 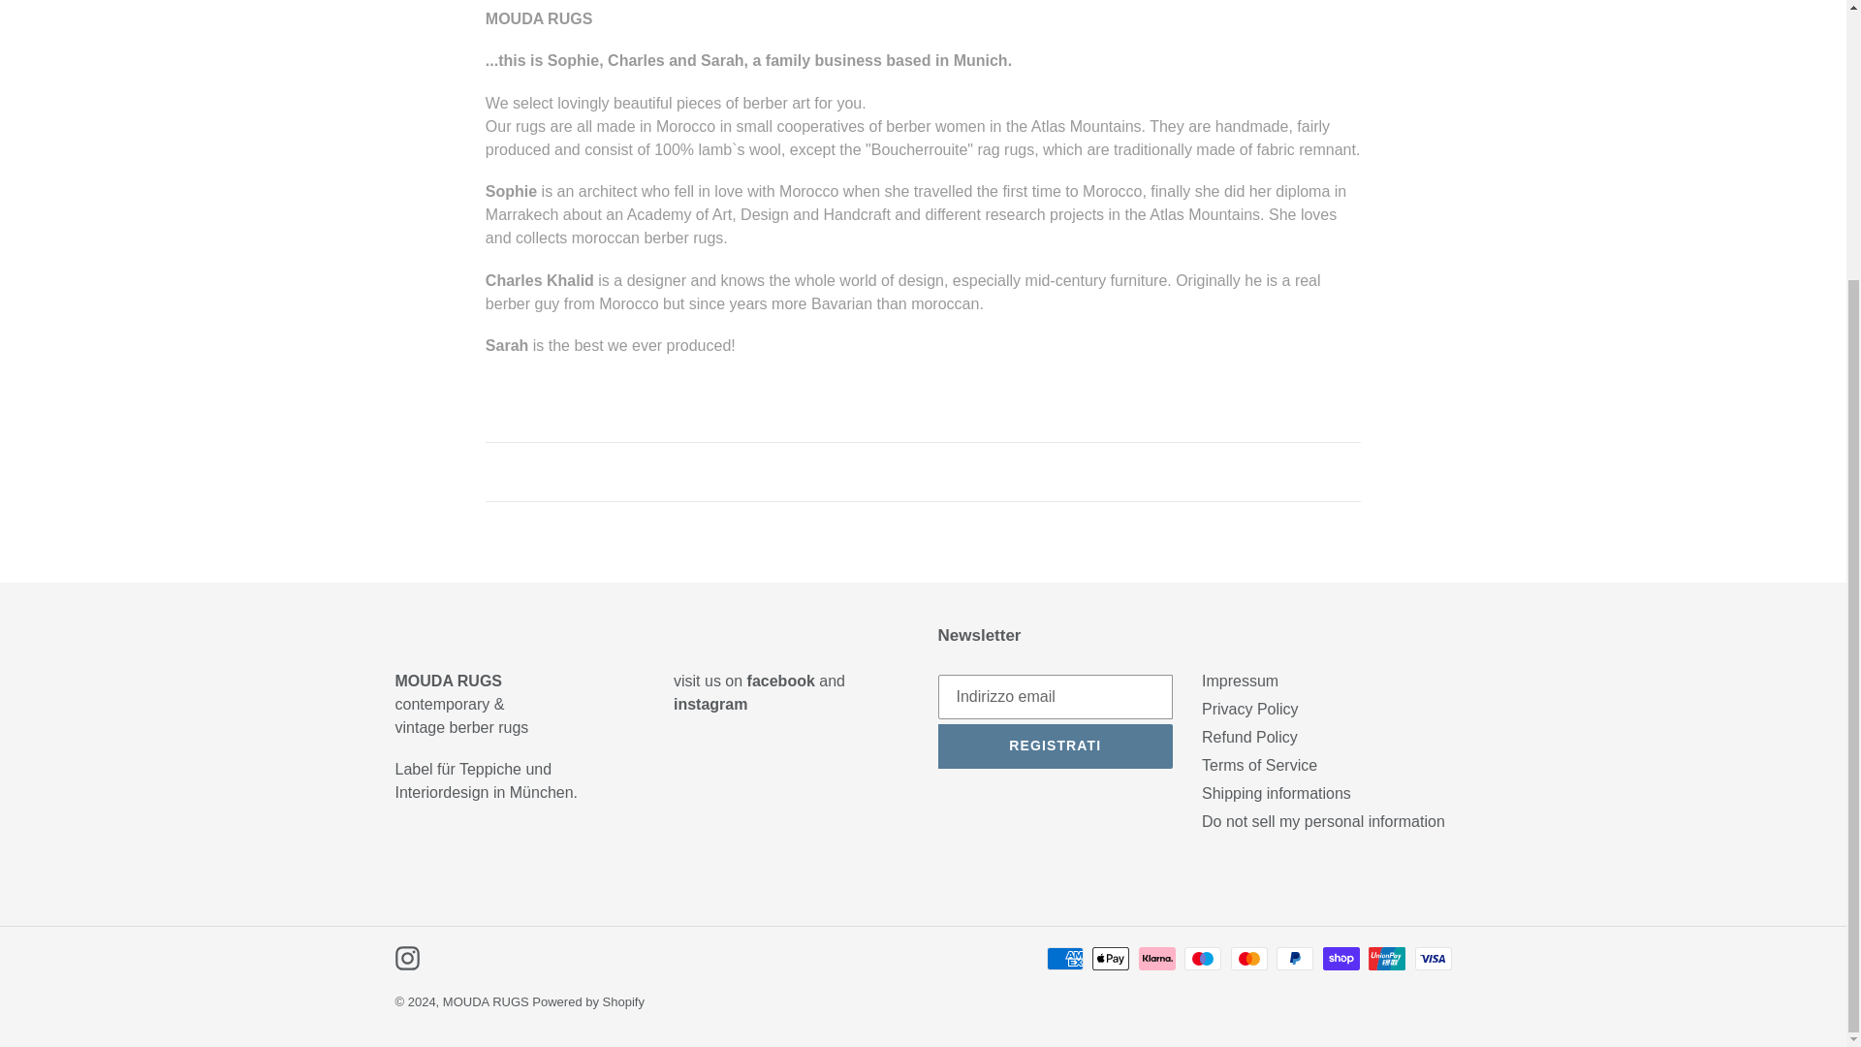 What do you see at coordinates (1250, 708) in the screenshot?
I see `Privacy Policy` at bounding box center [1250, 708].